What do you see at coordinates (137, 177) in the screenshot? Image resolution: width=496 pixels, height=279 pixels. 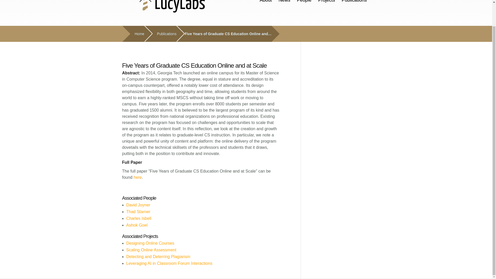 I see `here` at bounding box center [137, 177].